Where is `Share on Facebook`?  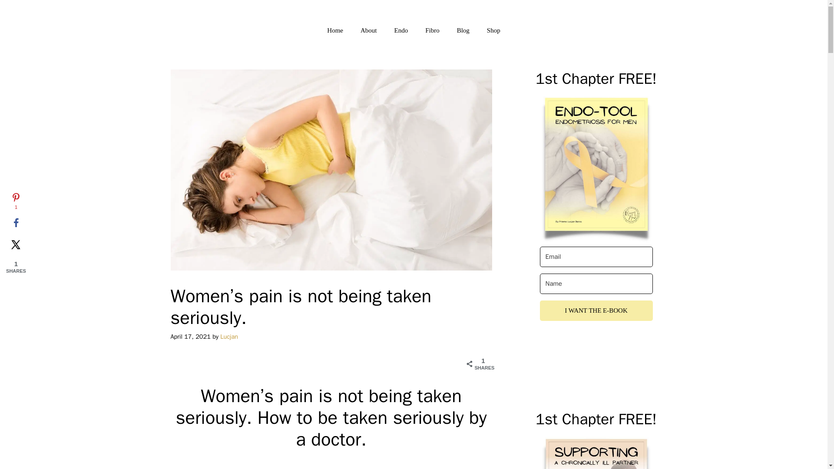 Share on Facebook is located at coordinates (16, 223).